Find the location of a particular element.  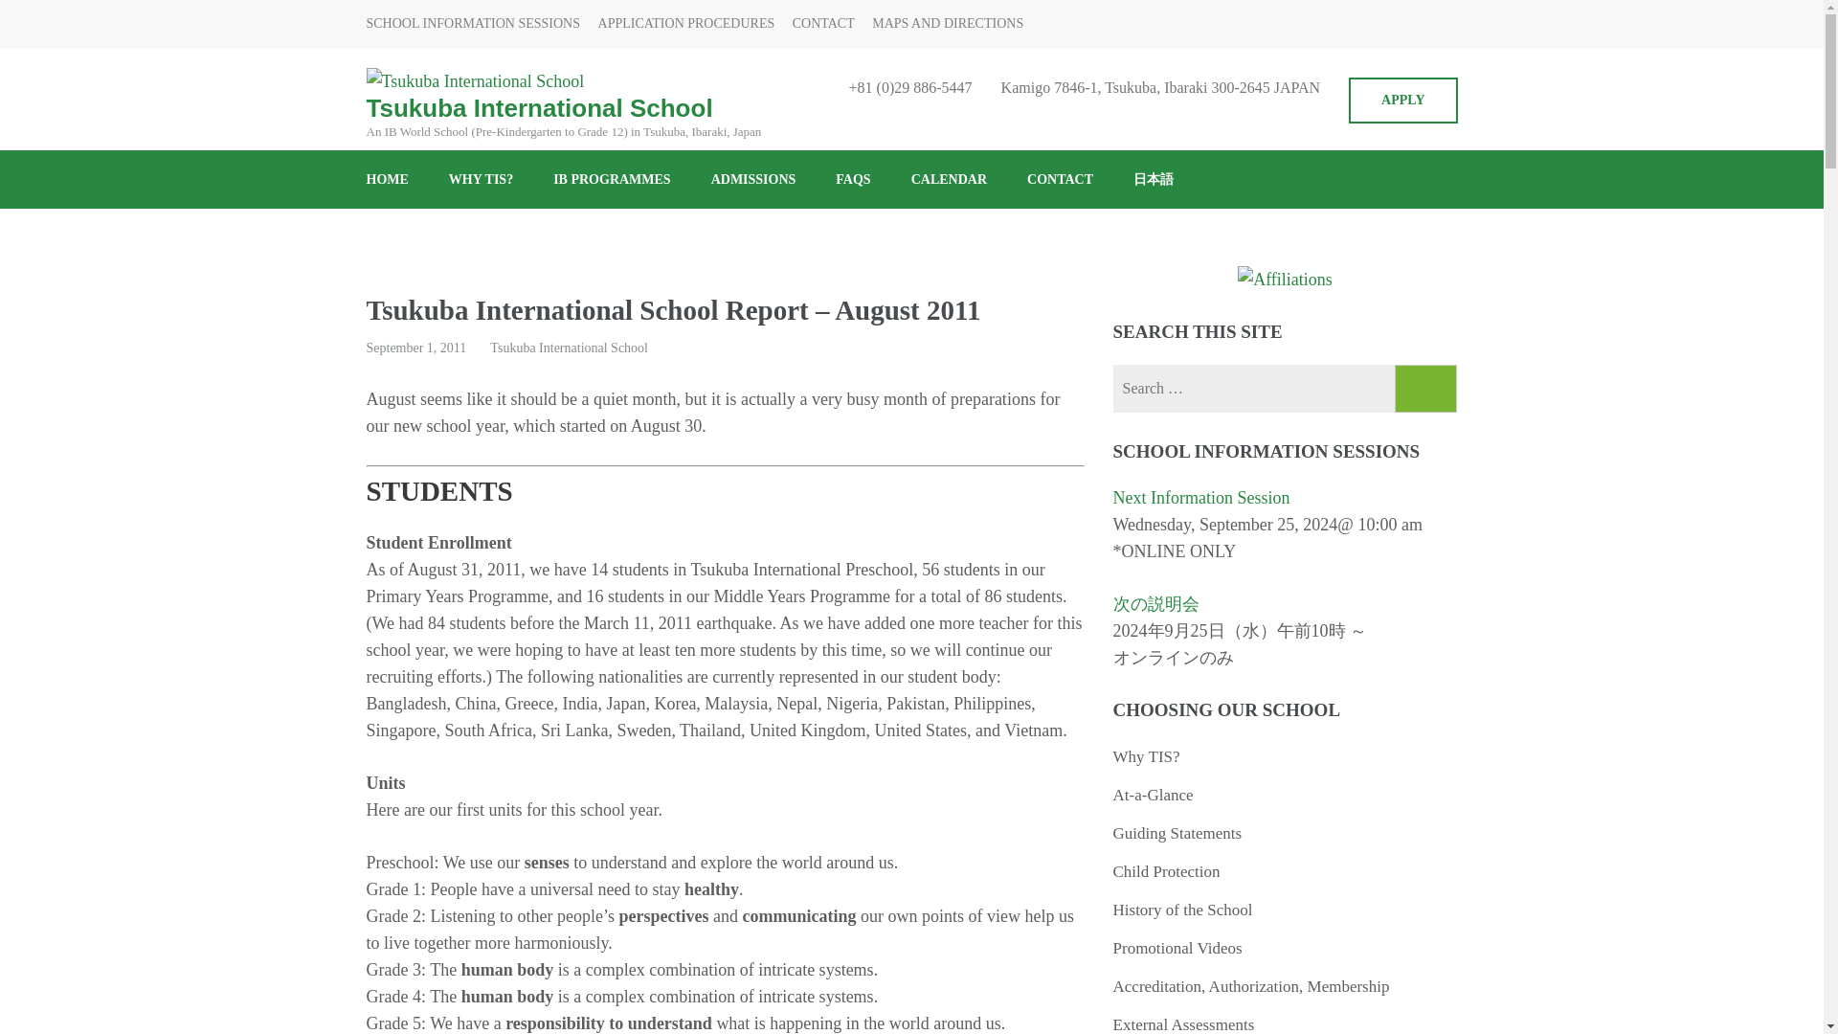

SCHOOL INFORMATION SESSIONS is located at coordinates (473, 23).